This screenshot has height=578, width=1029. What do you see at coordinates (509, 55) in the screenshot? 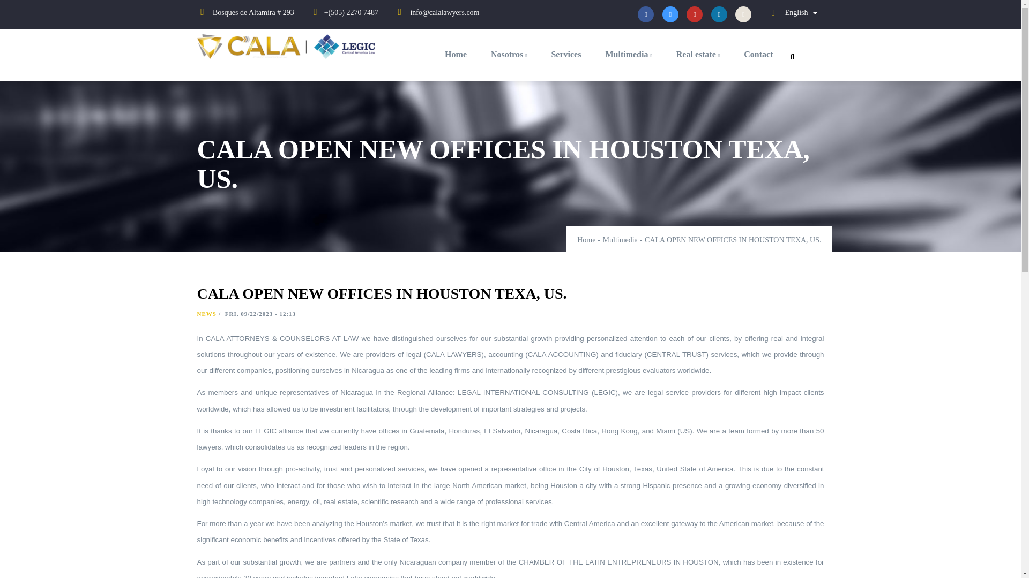
I see `Nosotros` at bounding box center [509, 55].